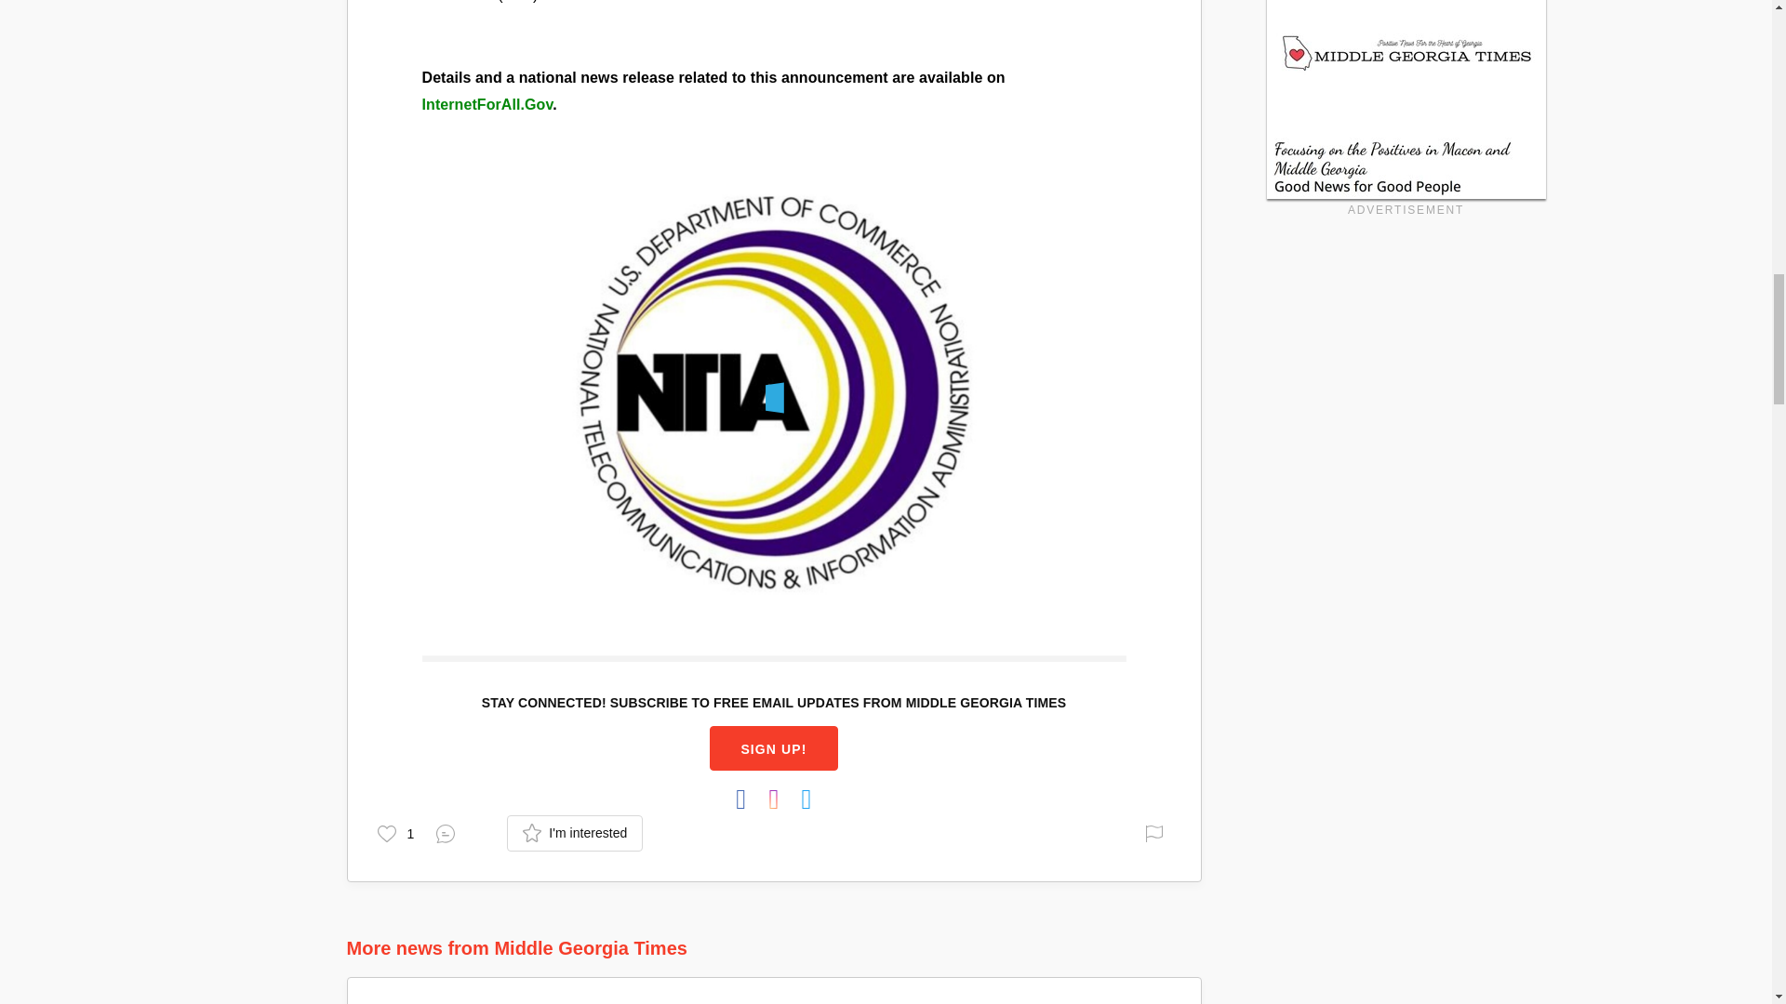 The image size is (1786, 1004). What do you see at coordinates (395, 831) in the screenshot?
I see `Thank` at bounding box center [395, 831].